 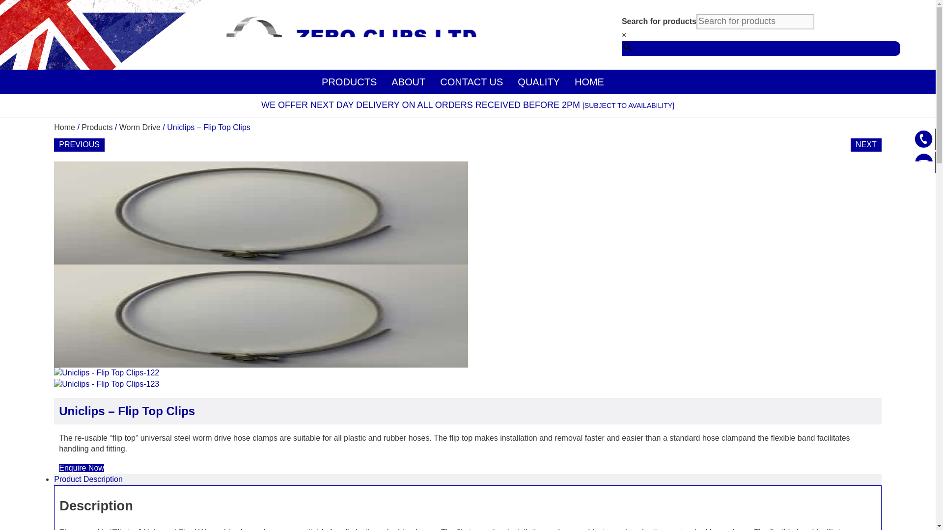 I want to click on HOME, so click(x=589, y=81).